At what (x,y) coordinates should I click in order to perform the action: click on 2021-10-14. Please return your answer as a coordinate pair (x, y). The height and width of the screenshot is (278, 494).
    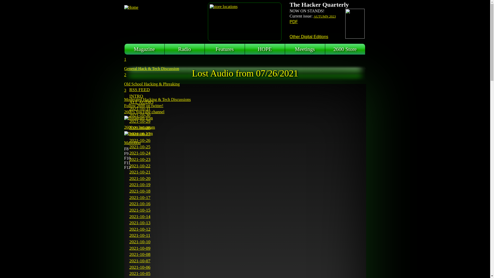
    Looking at the image, I should click on (140, 216).